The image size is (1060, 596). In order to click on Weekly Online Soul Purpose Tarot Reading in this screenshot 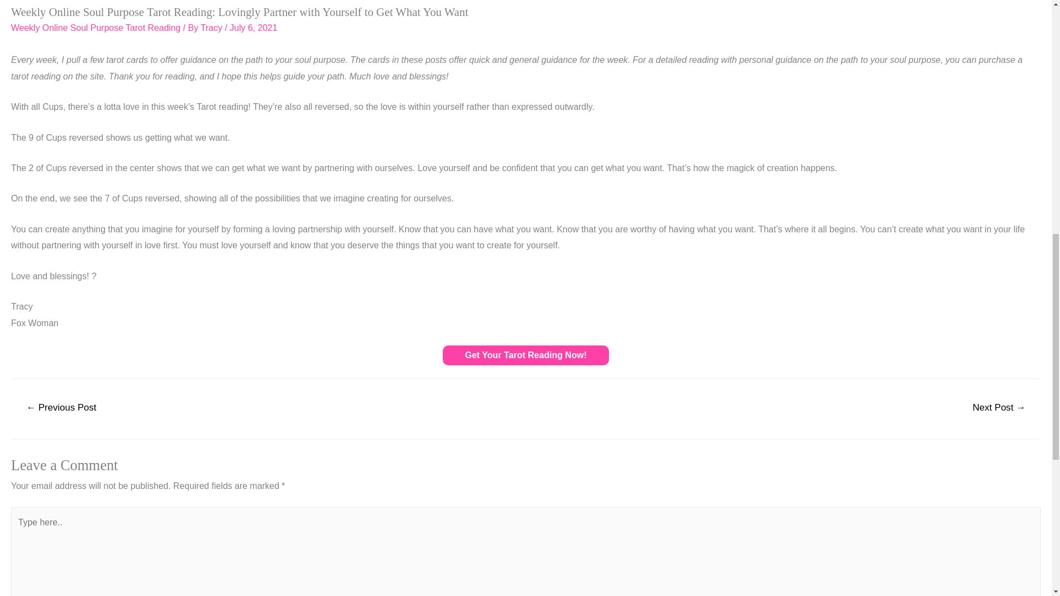, I will do `click(95, 28)`.